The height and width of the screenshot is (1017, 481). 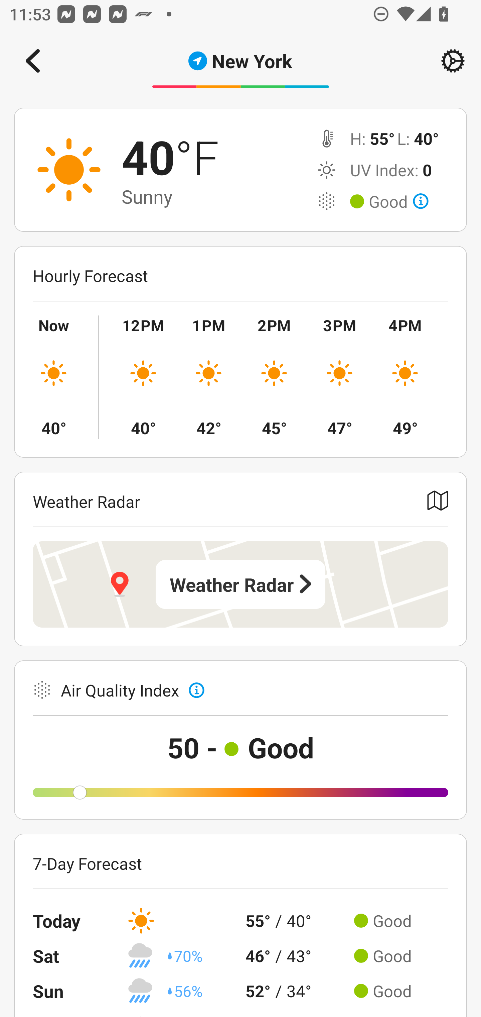 What do you see at coordinates (33, 61) in the screenshot?
I see `Navigate up` at bounding box center [33, 61].